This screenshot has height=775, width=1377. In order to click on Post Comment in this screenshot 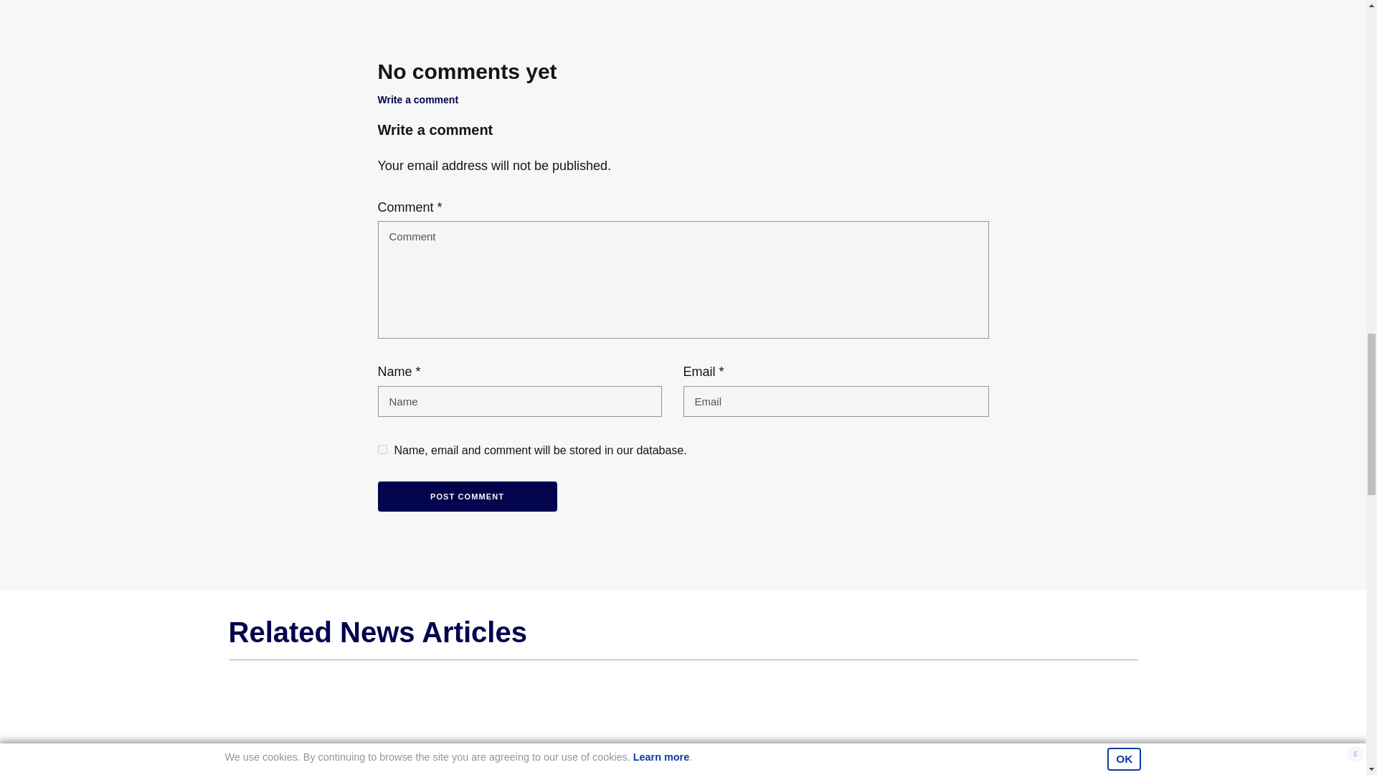, I will do `click(466, 497)`.